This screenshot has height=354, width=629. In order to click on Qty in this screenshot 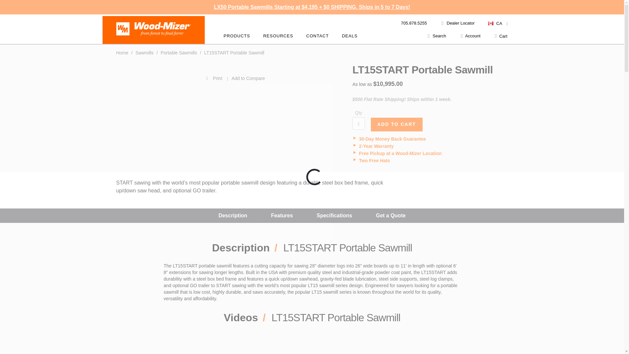, I will do `click(358, 123)`.